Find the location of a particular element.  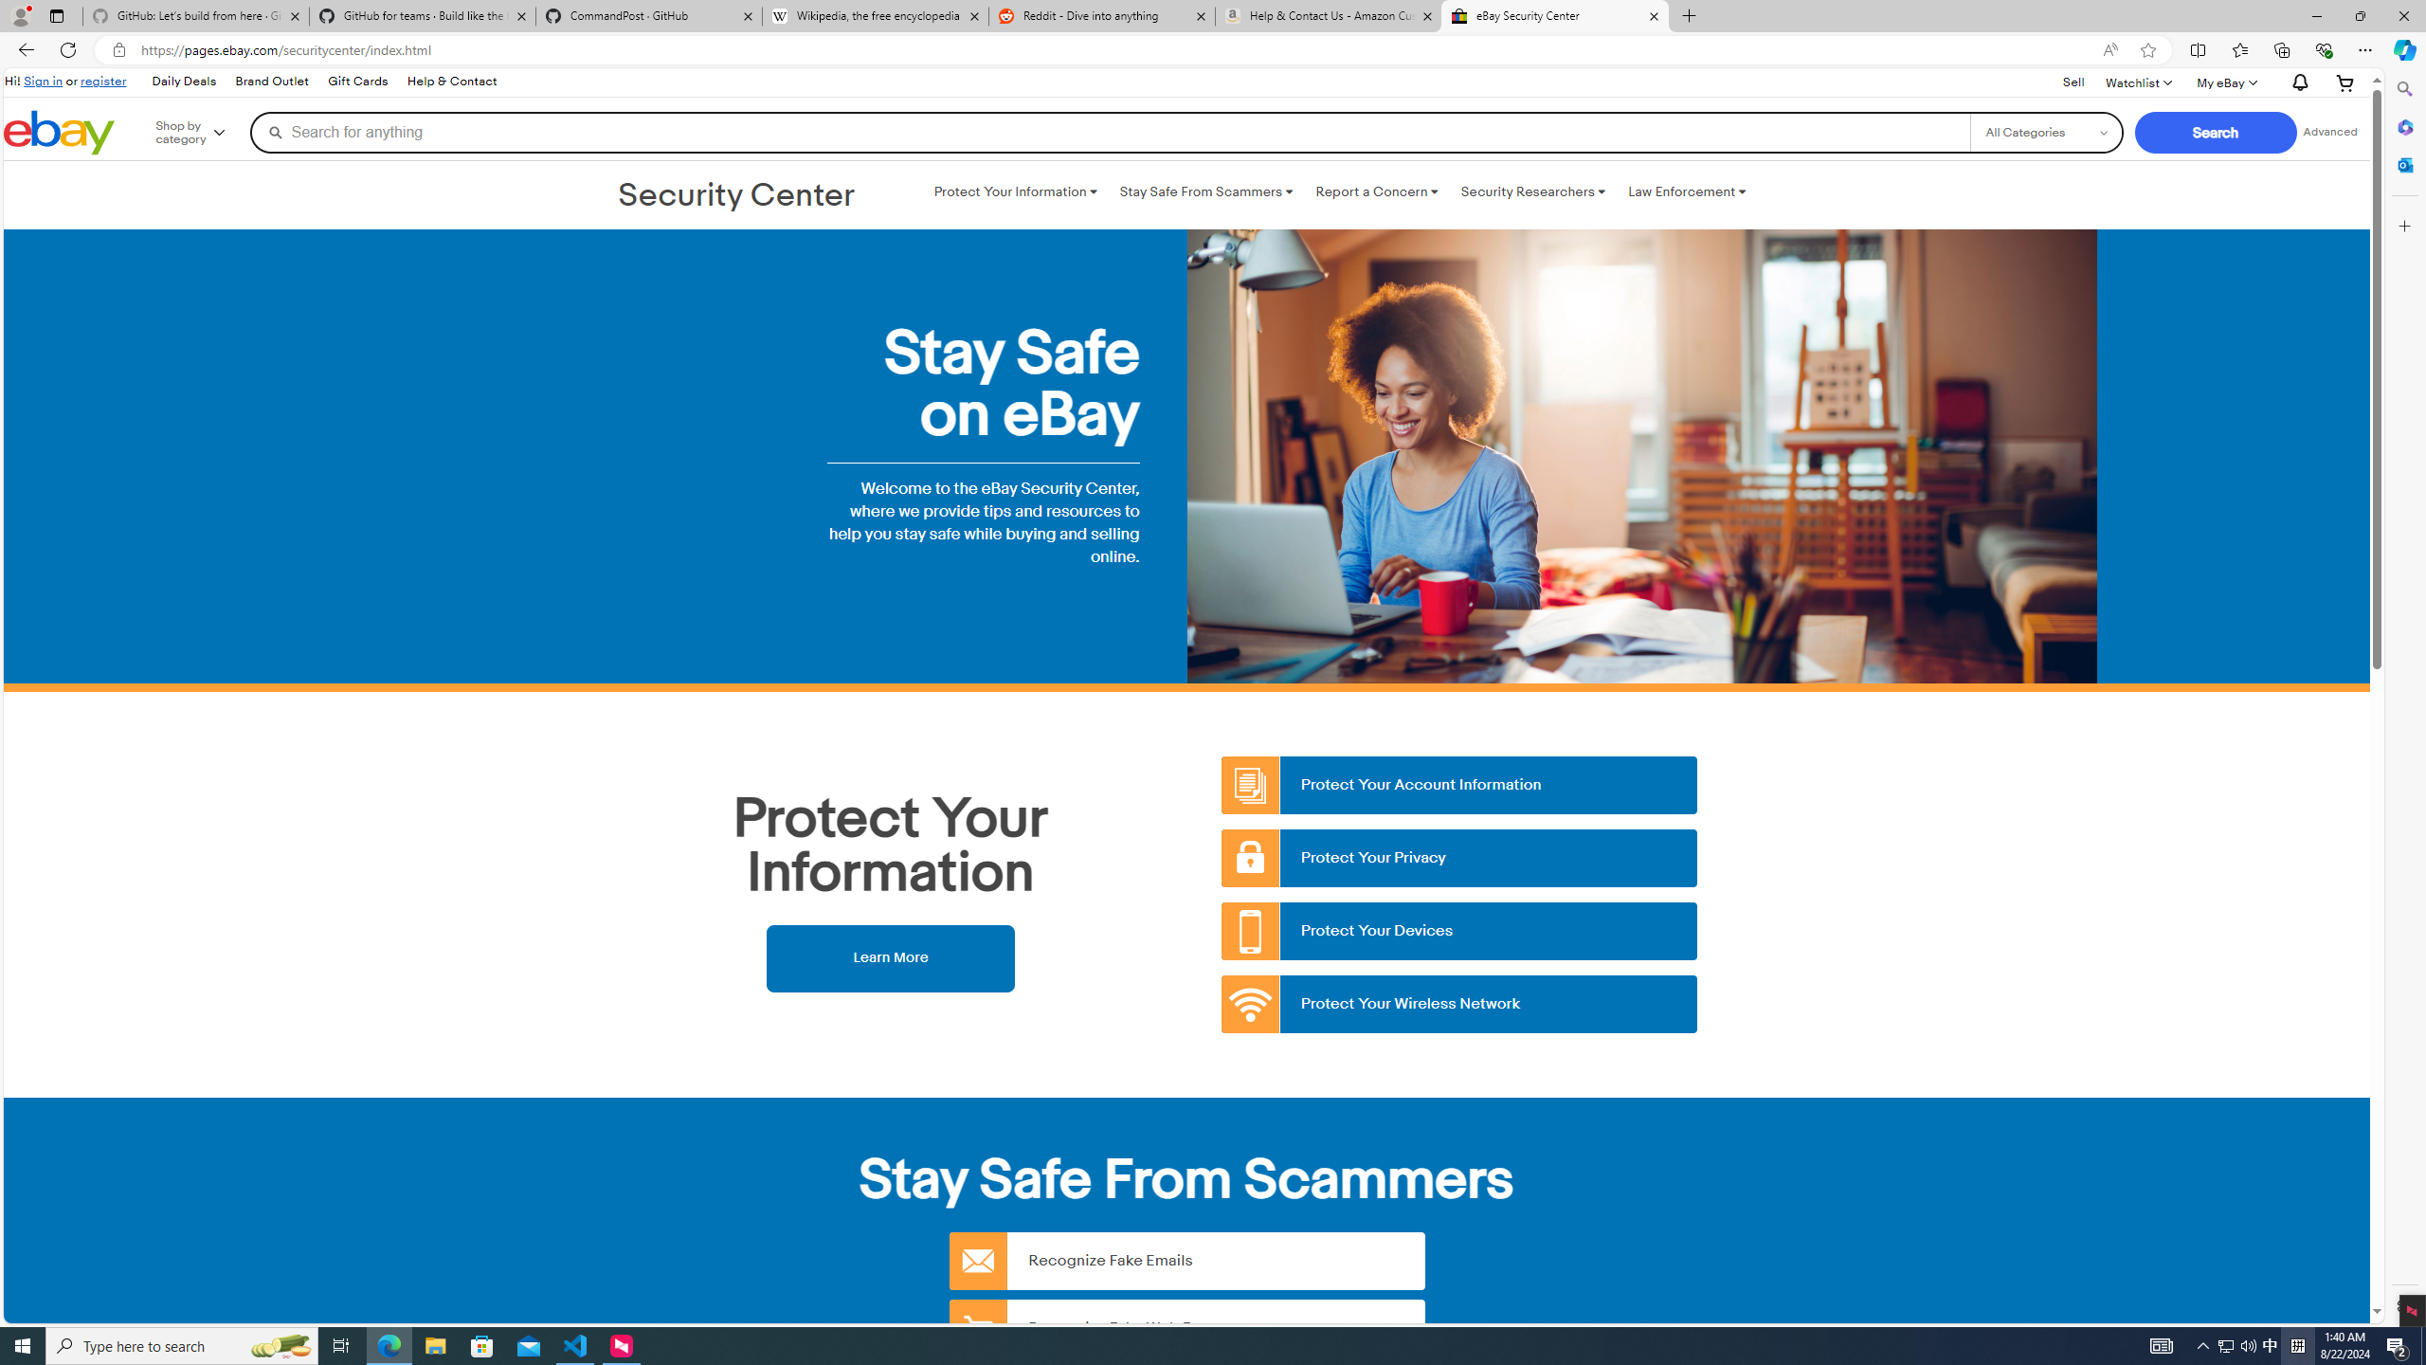

Help & Contact is located at coordinates (451, 82).